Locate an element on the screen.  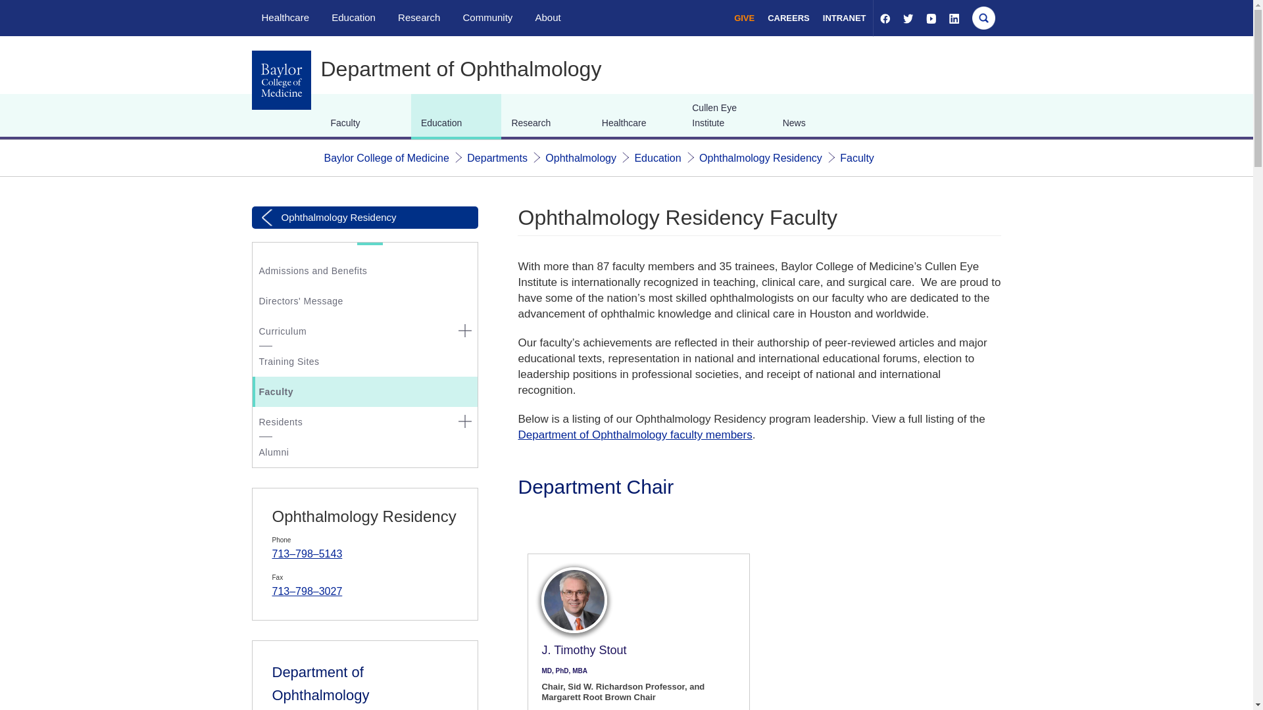
Healthcare is located at coordinates (285, 17).